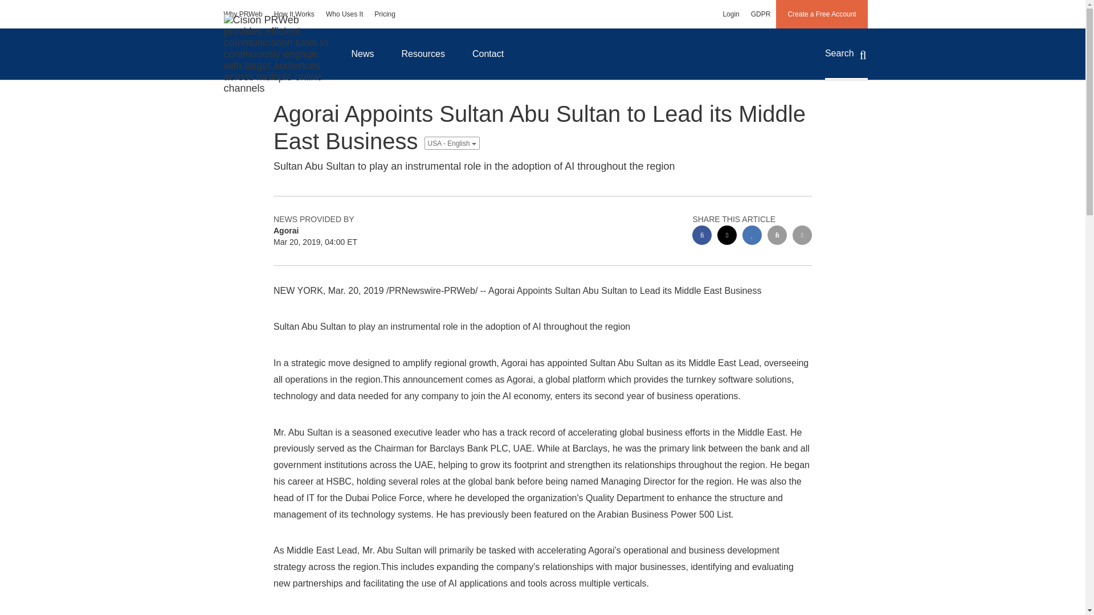 The width and height of the screenshot is (1094, 615). I want to click on Pricing, so click(385, 14).